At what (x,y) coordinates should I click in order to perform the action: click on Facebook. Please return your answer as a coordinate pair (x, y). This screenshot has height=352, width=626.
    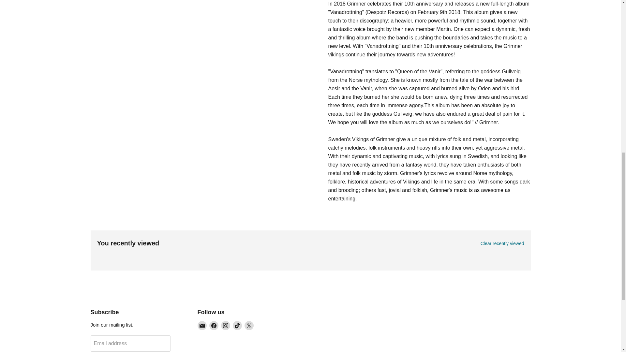
    Looking at the image, I should click on (214, 325).